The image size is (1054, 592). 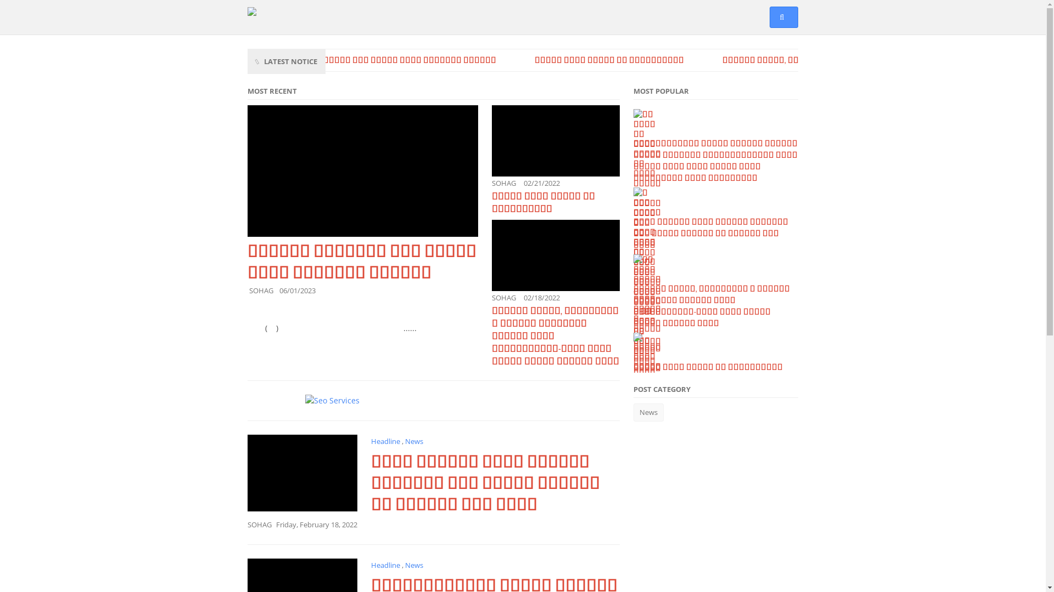 What do you see at coordinates (386, 441) in the screenshot?
I see `Headline` at bounding box center [386, 441].